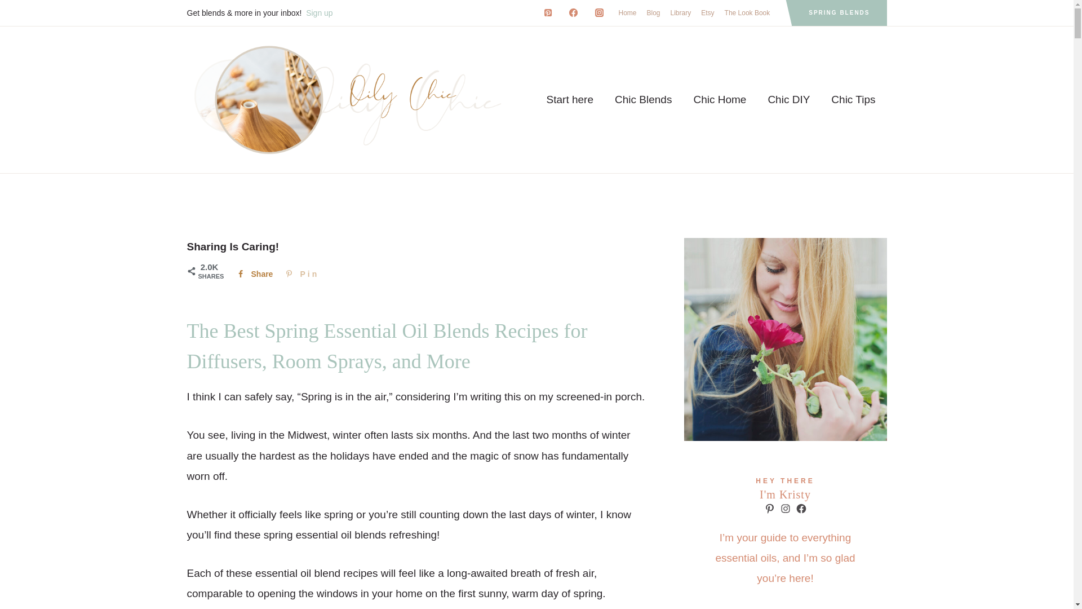 This screenshot has height=609, width=1082. What do you see at coordinates (653, 13) in the screenshot?
I see `Blog` at bounding box center [653, 13].